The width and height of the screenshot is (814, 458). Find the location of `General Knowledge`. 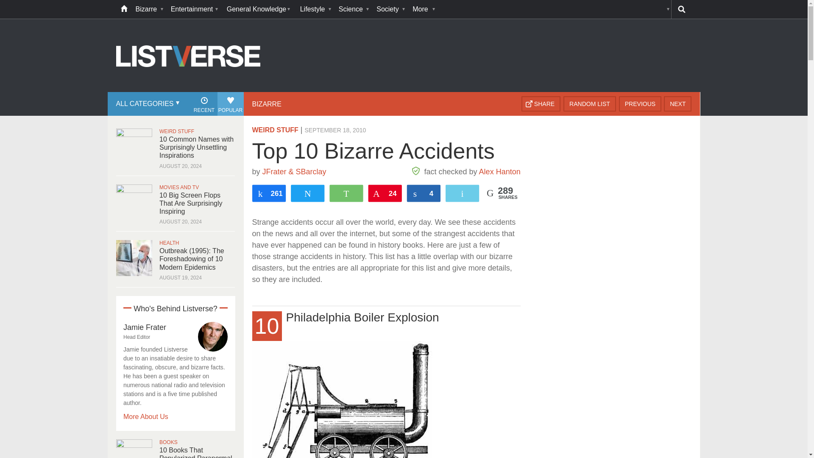

General Knowledge is located at coordinates (259, 9).